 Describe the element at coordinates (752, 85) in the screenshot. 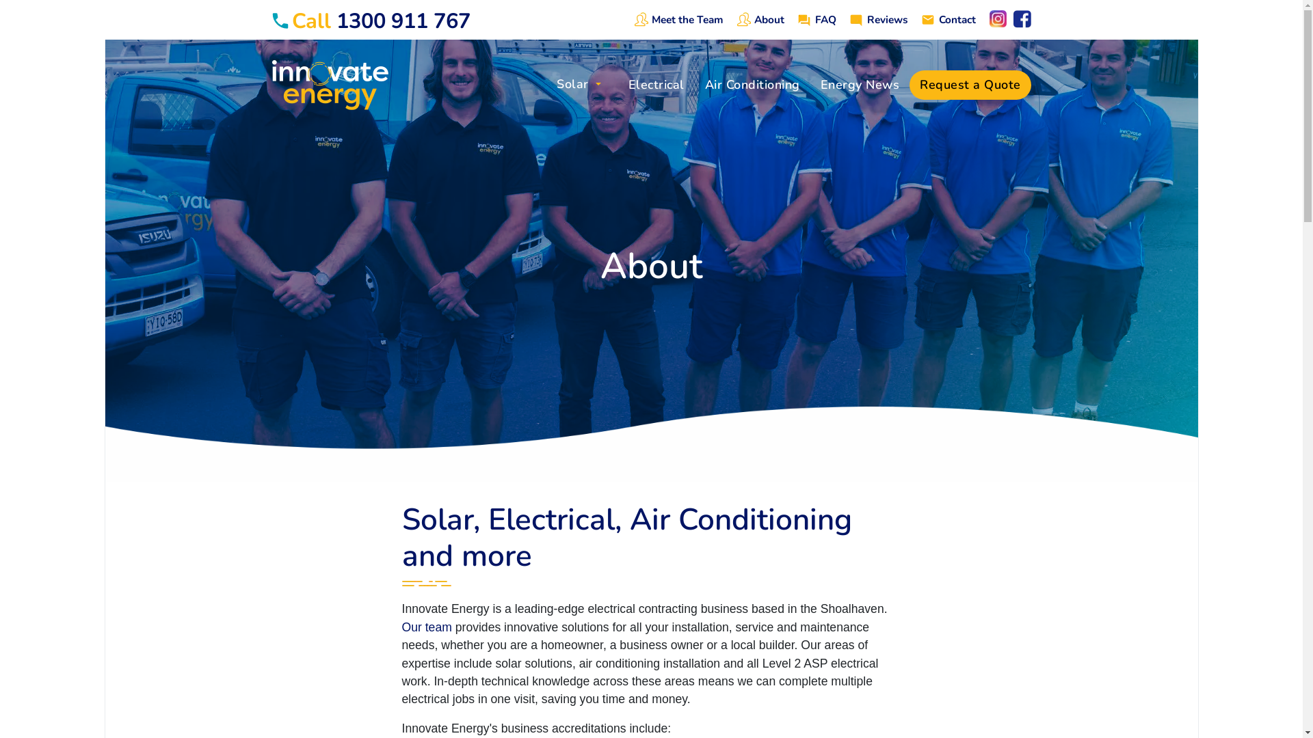

I see `Air Conditioning` at that location.